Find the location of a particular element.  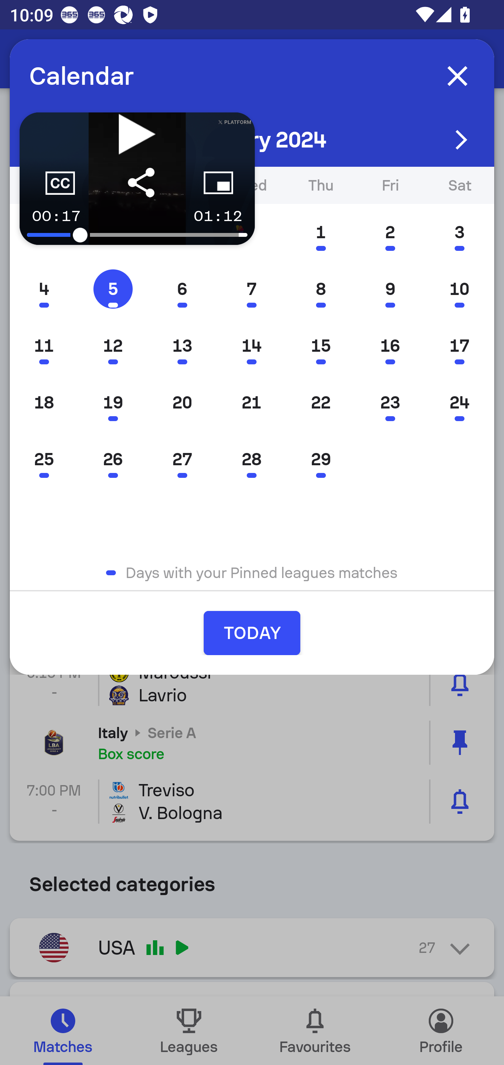

19 is located at coordinates (113, 403).